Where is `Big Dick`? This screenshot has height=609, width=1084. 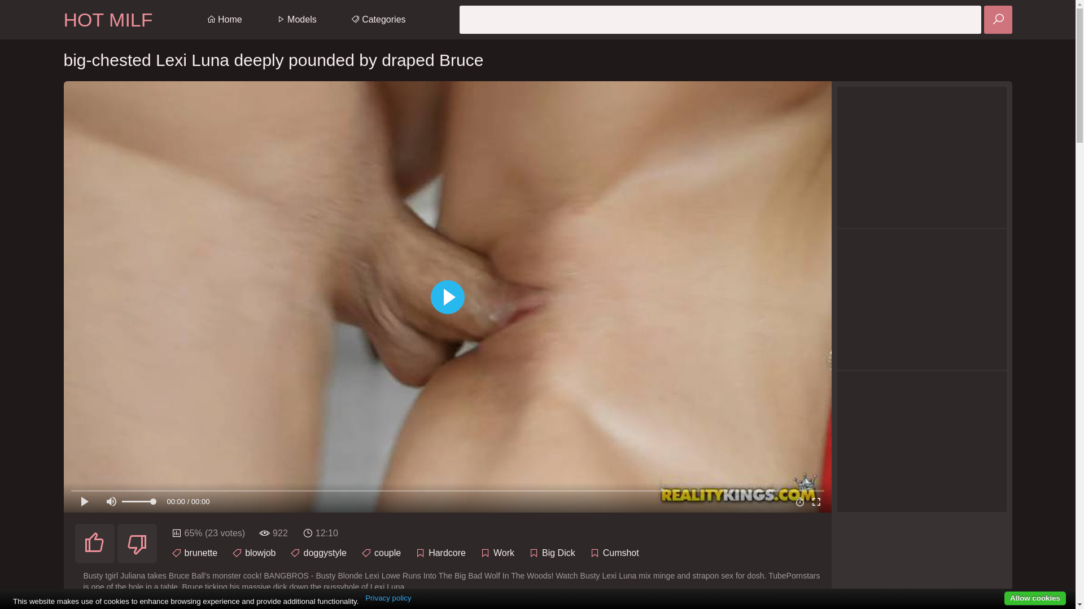 Big Dick is located at coordinates (559, 553).